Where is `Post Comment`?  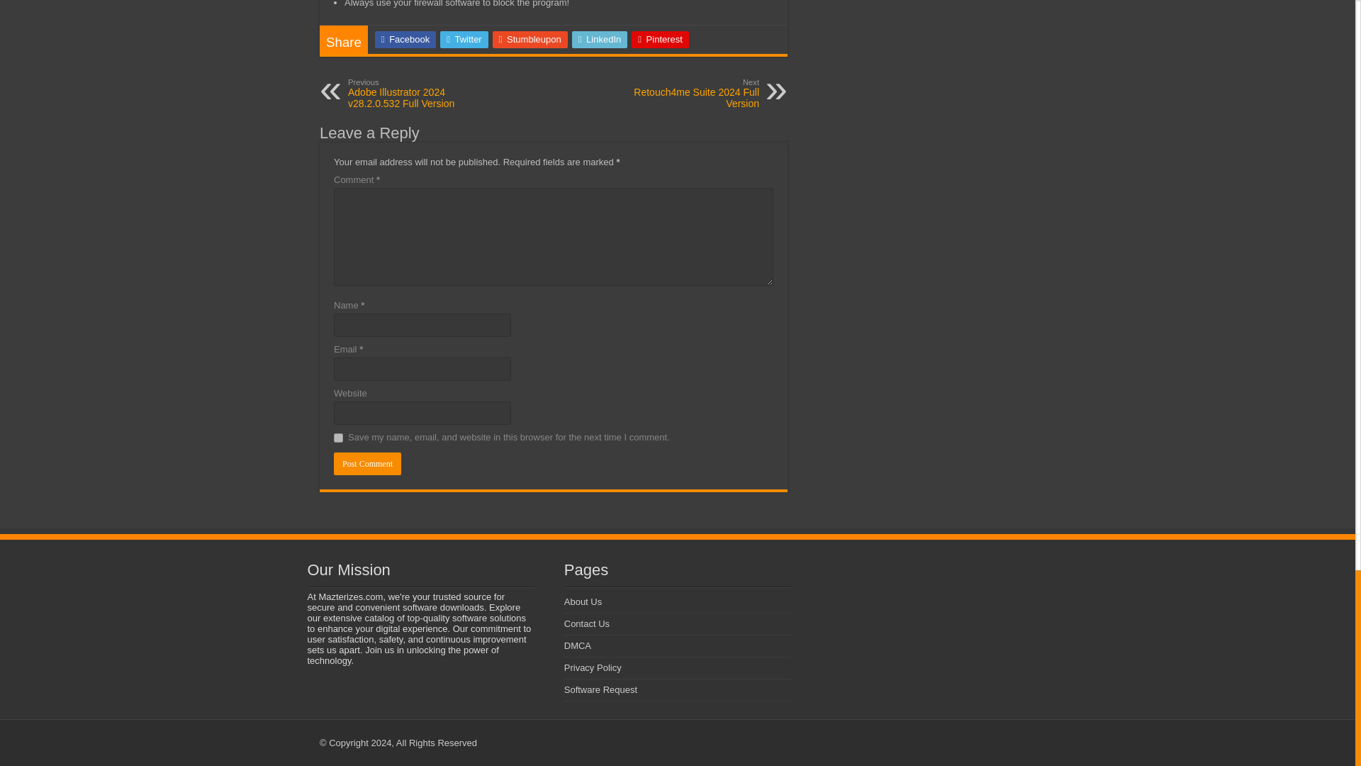 Post Comment is located at coordinates (367, 464).